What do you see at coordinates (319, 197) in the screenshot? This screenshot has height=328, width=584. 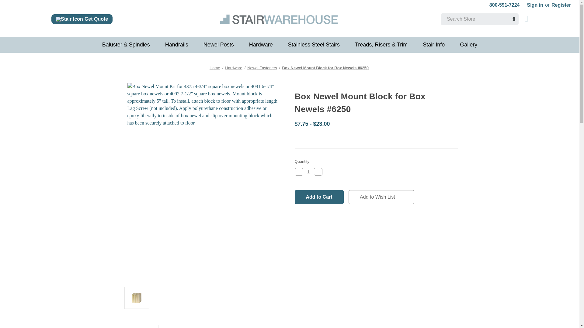 I see `Add to Cart` at bounding box center [319, 197].